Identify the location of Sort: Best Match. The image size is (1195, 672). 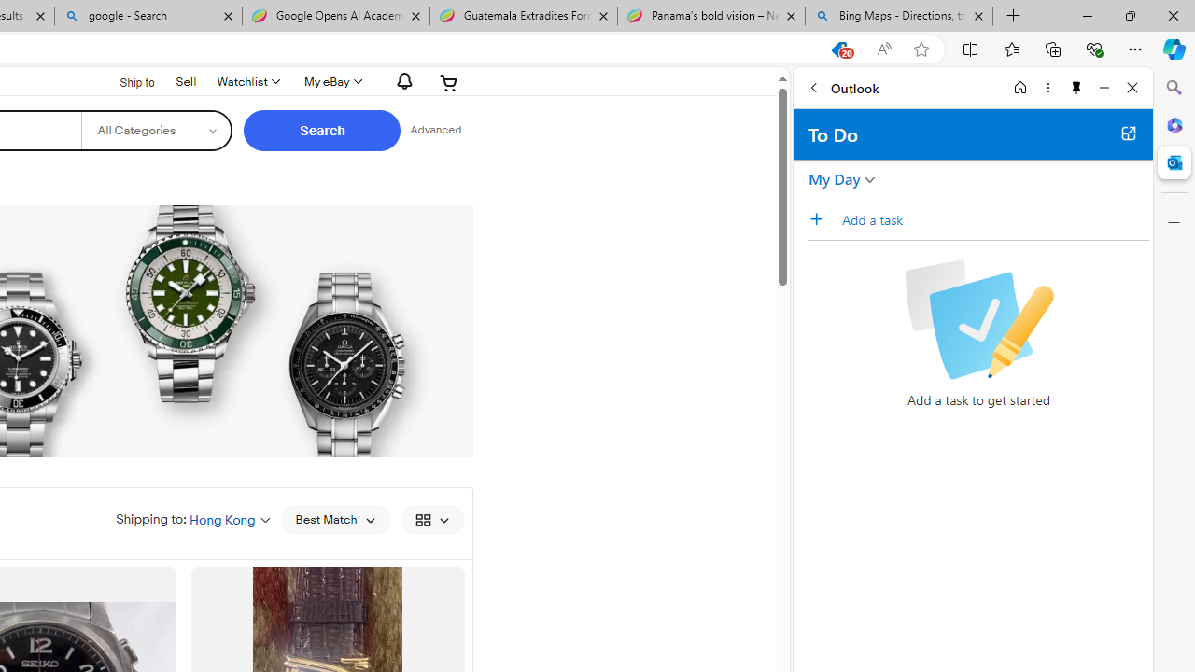
(334, 519).